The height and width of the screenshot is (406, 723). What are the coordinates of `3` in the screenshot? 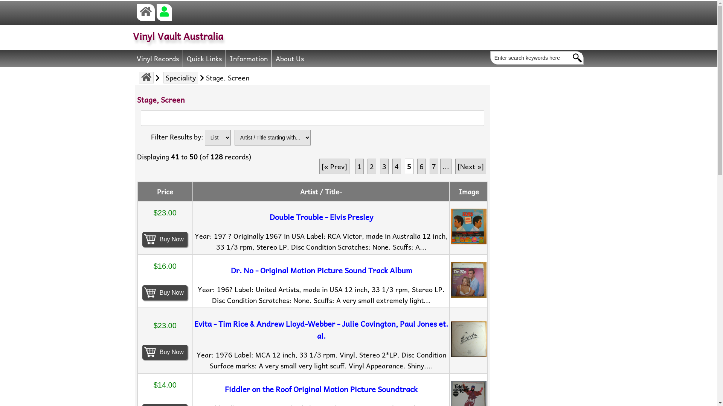 It's located at (384, 166).